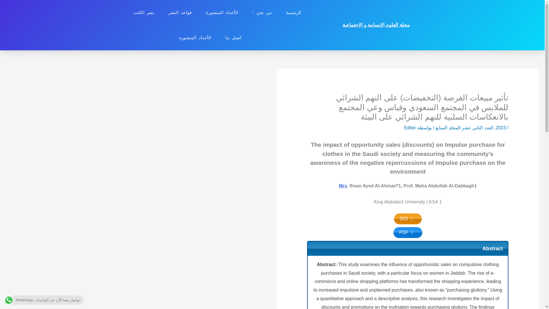  I want to click on Editor, so click(410, 128).